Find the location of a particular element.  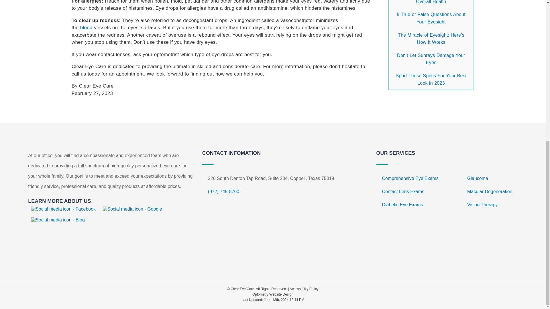

Google Map is located at coordinates (277, 228).